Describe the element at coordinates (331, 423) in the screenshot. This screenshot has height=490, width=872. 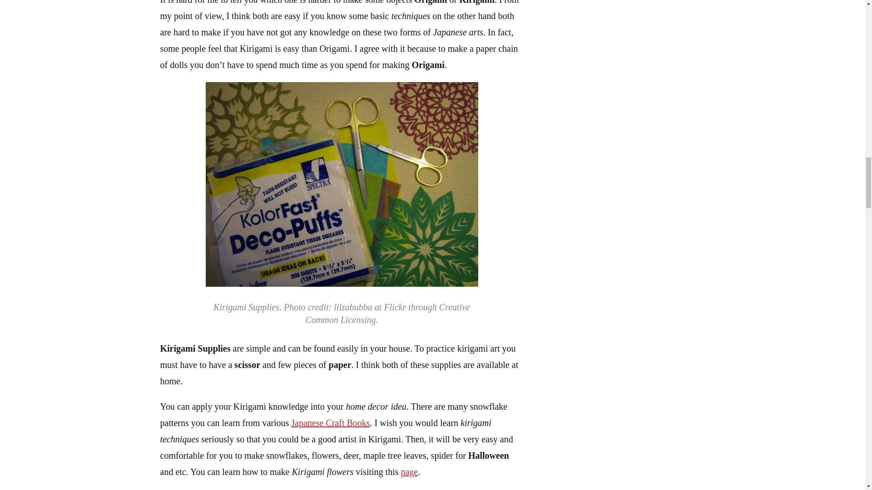
I see `Japanese Craft Books` at that location.